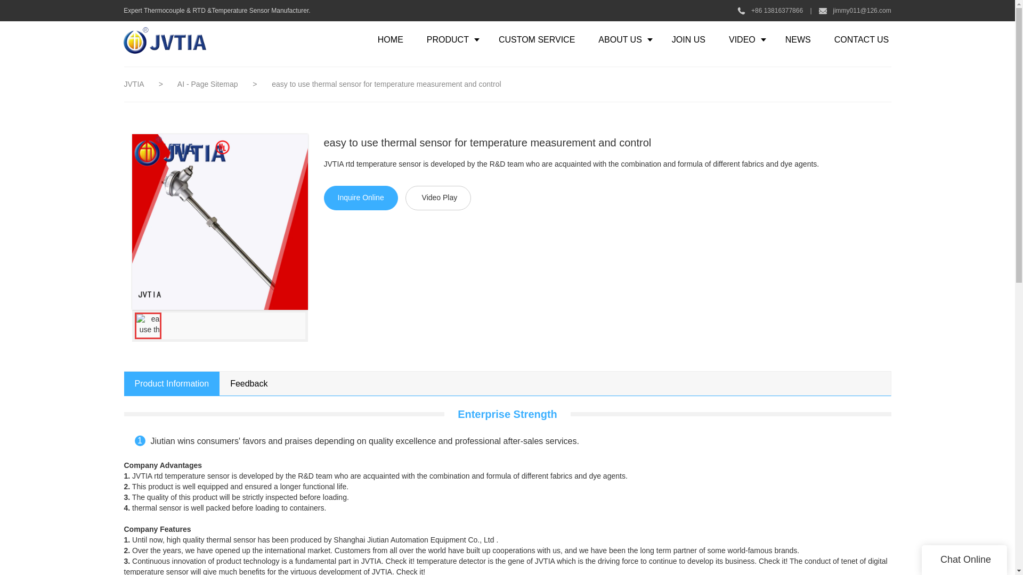 The width and height of the screenshot is (1023, 575). I want to click on VIDEO, so click(745, 39).